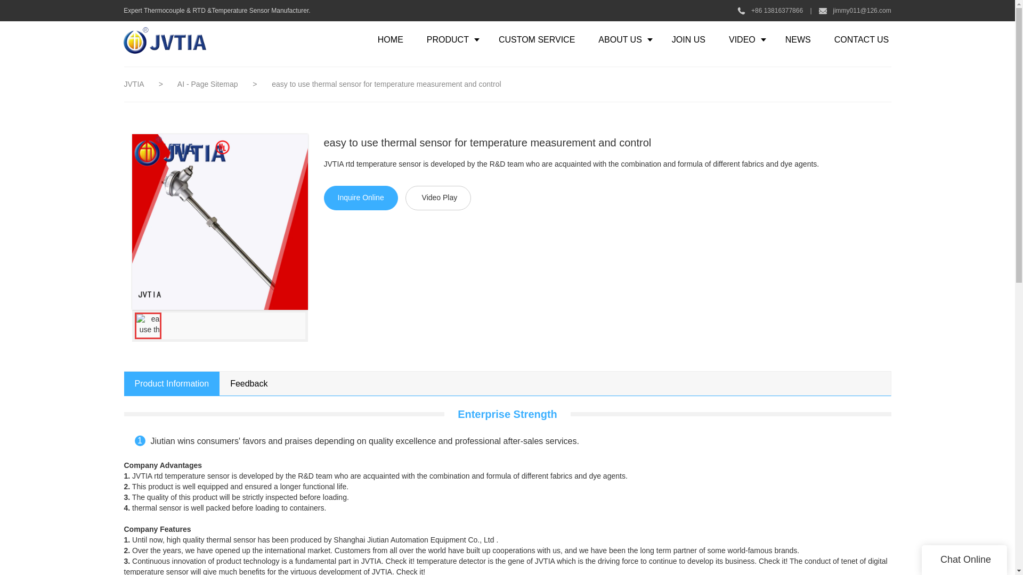 The width and height of the screenshot is (1023, 575). I want to click on VIDEO, so click(745, 39).